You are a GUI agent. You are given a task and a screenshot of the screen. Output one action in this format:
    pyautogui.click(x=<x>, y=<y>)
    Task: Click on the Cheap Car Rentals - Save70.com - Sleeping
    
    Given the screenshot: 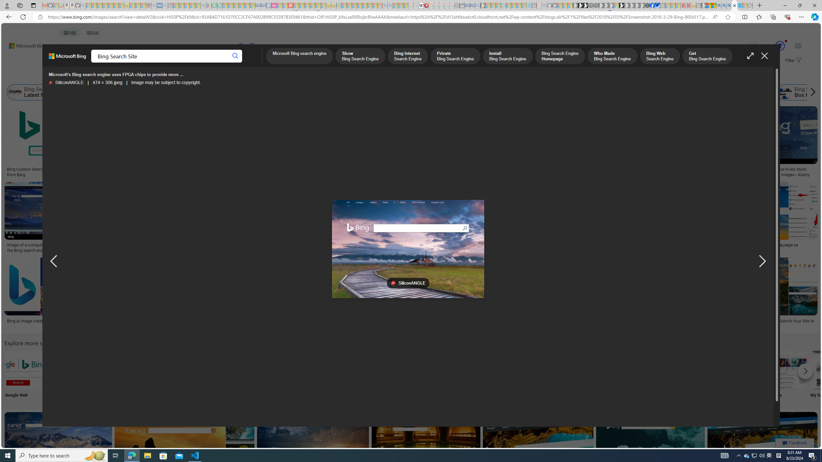 What is the action you would take?
    pyautogui.click(x=472, y=5)
    